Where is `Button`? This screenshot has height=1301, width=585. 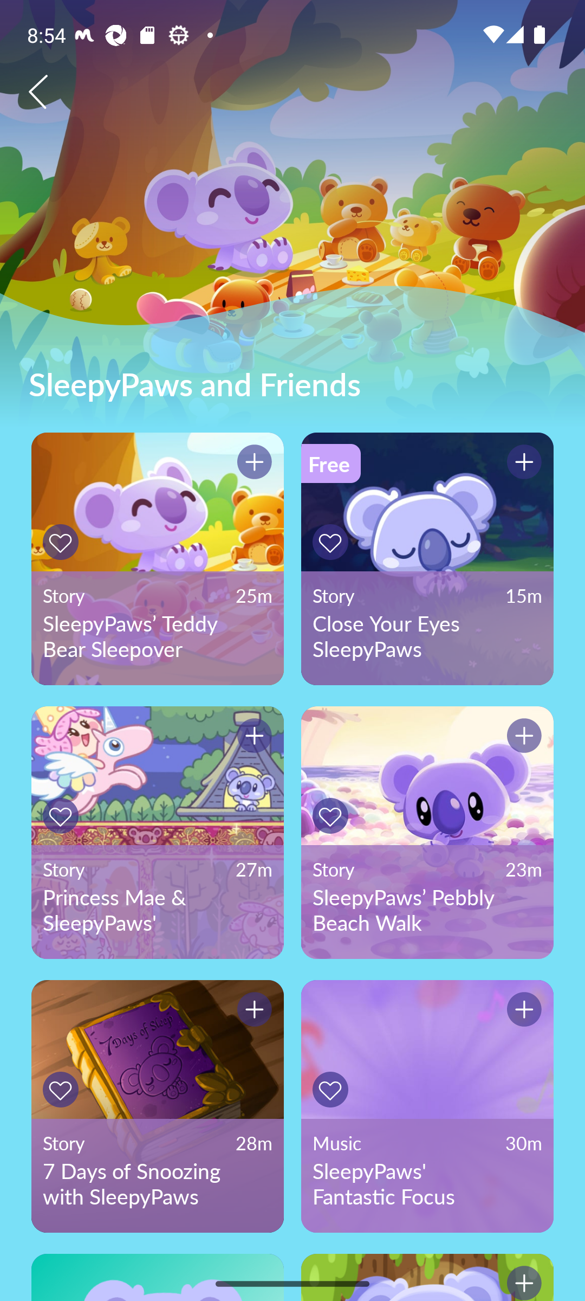
Button is located at coordinates (522, 463).